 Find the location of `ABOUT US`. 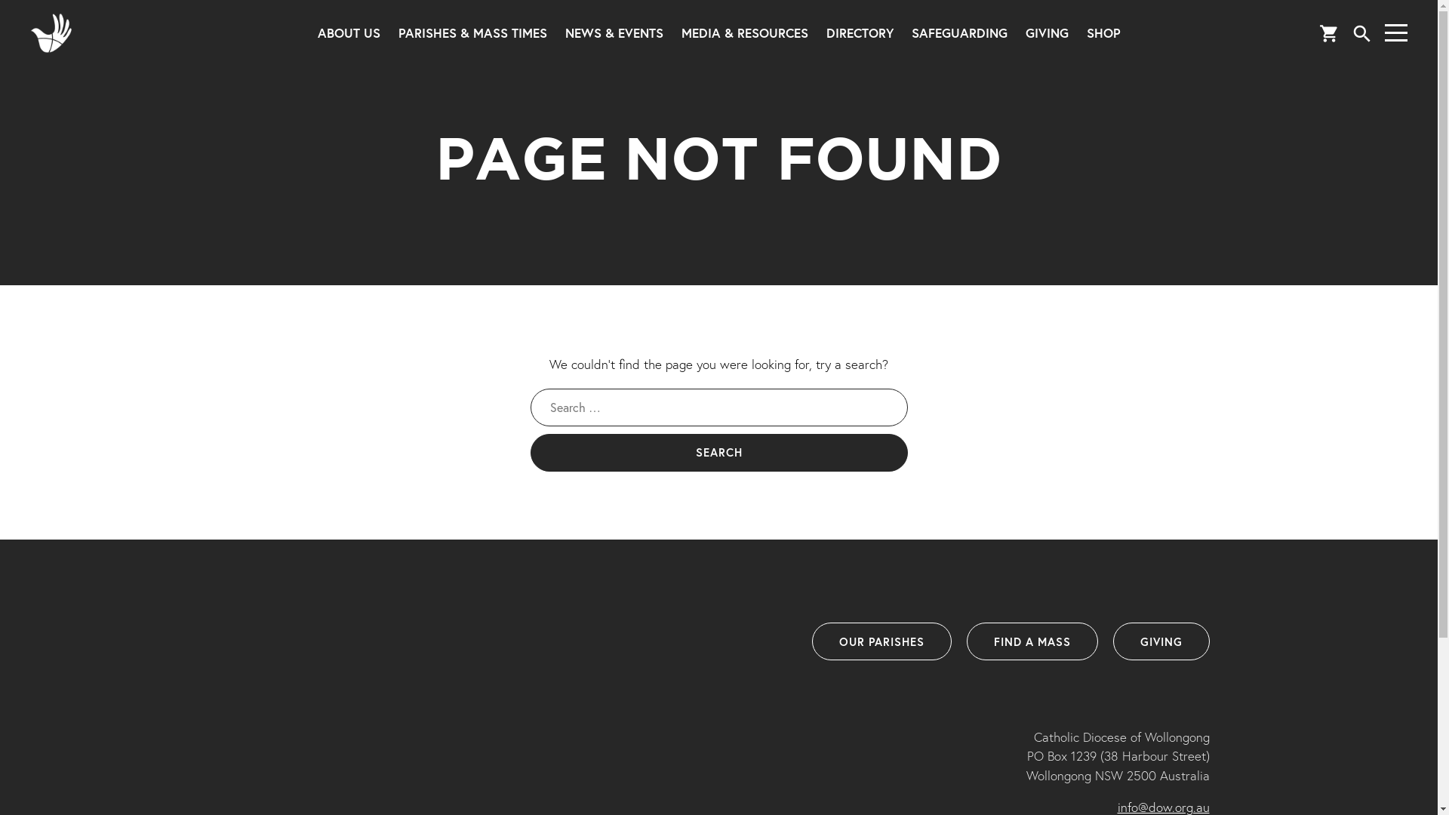

ABOUT US is located at coordinates (349, 33).